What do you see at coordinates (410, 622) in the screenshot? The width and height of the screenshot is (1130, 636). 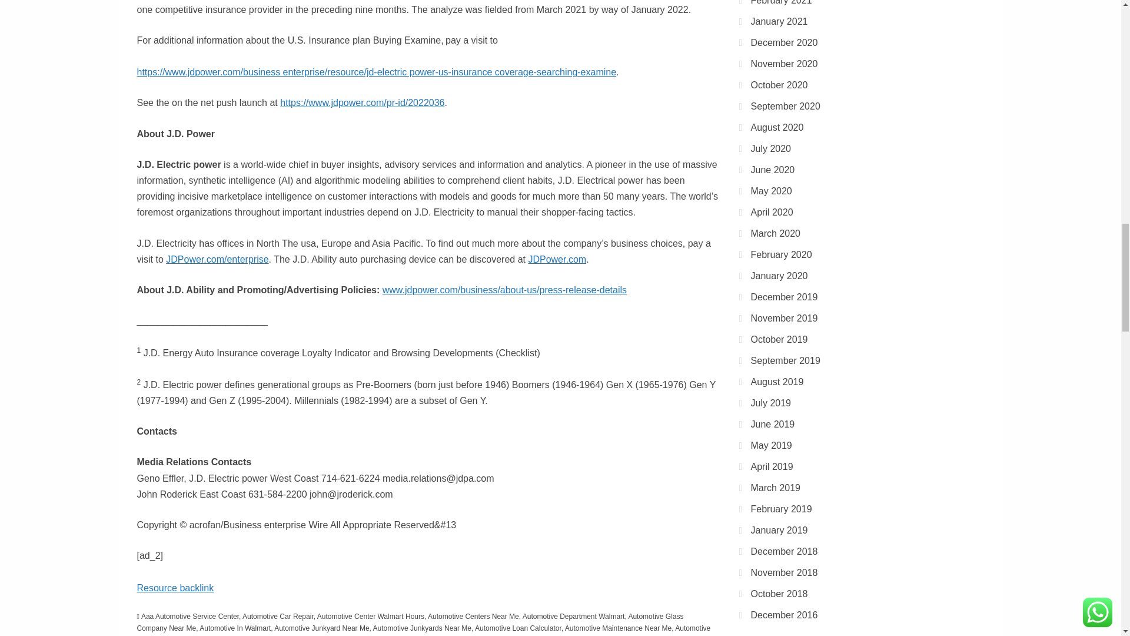 I see `Automotive Glass Company Near Me` at bounding box center [410, 622].